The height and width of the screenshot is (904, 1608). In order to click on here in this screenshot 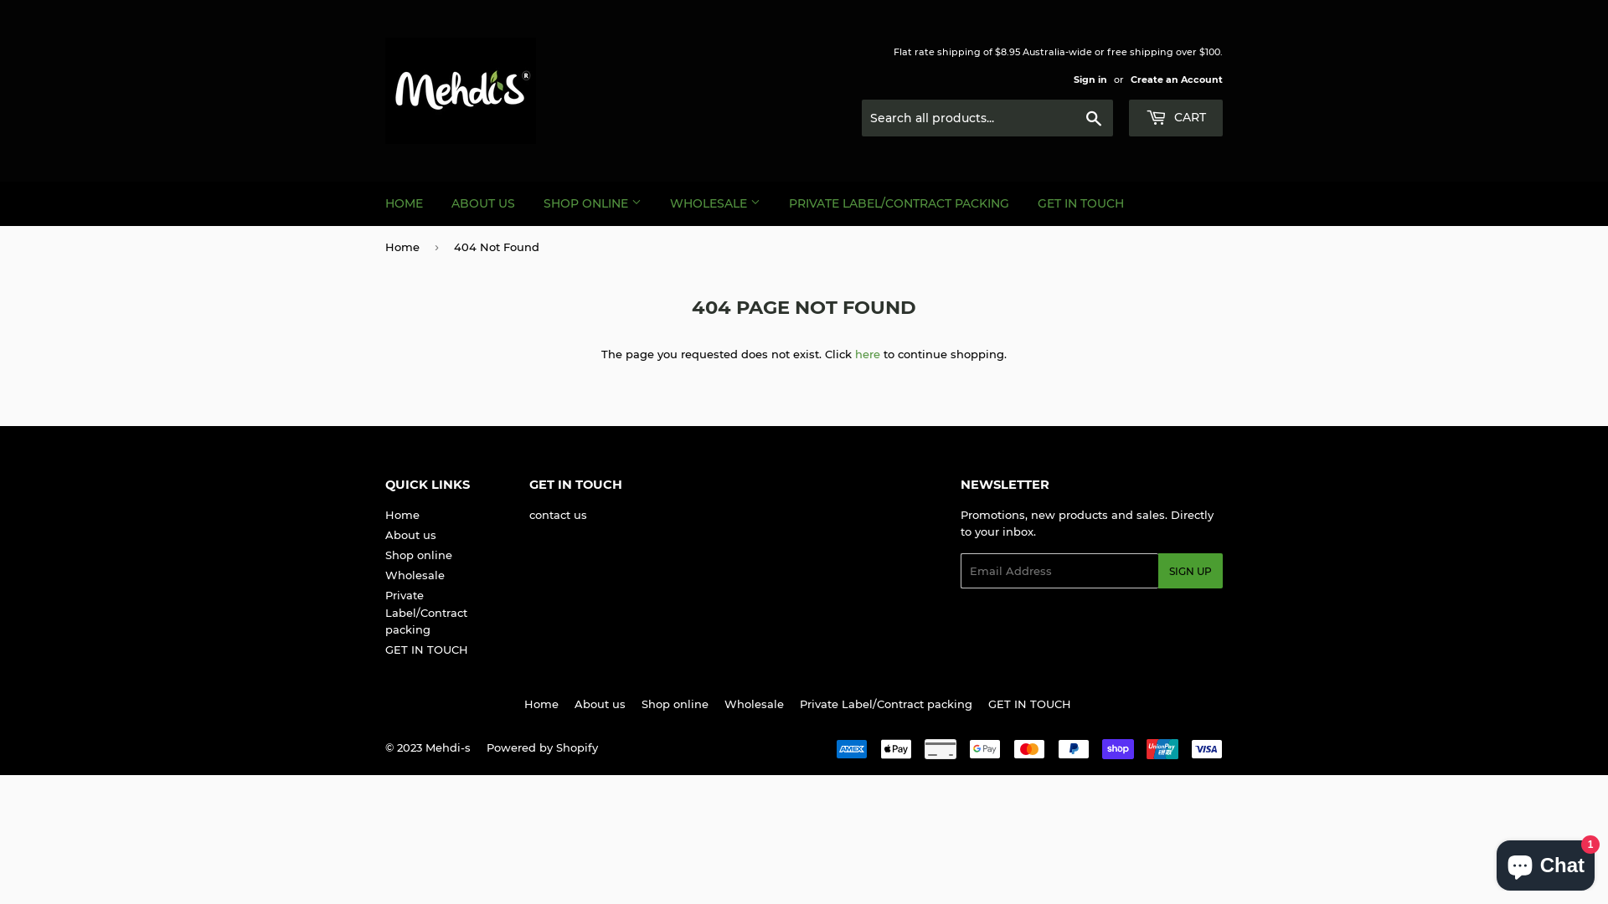, I will do `click(868, 354)`.